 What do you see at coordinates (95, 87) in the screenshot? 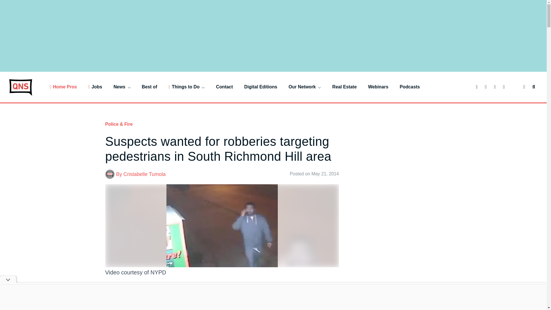
I see `Jobs` at bounding box center [95, 87].